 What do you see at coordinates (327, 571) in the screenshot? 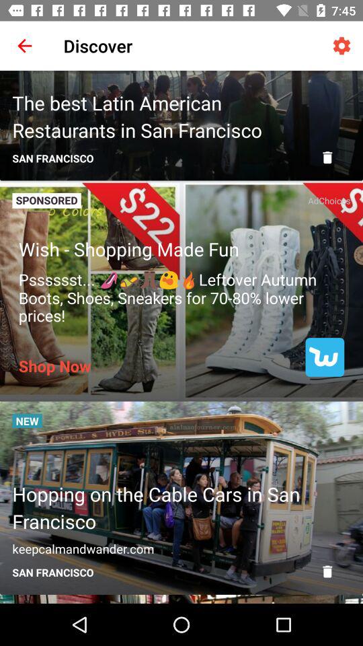
I see `remove article from feed` at bounding box center [327, 571].